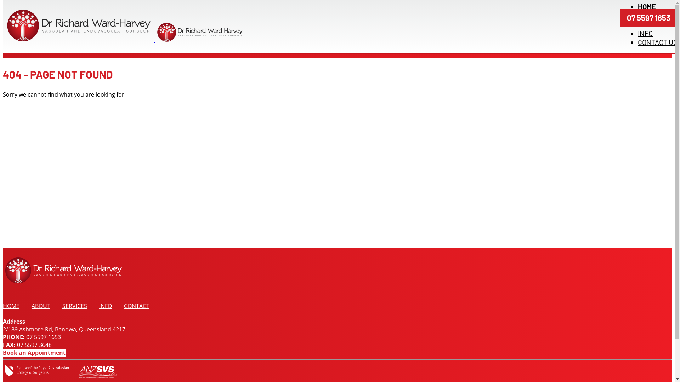 The image size is (680, 382). Describe the element at coordinates (11, 306) in the screenshot. I see `HOME` at that location.